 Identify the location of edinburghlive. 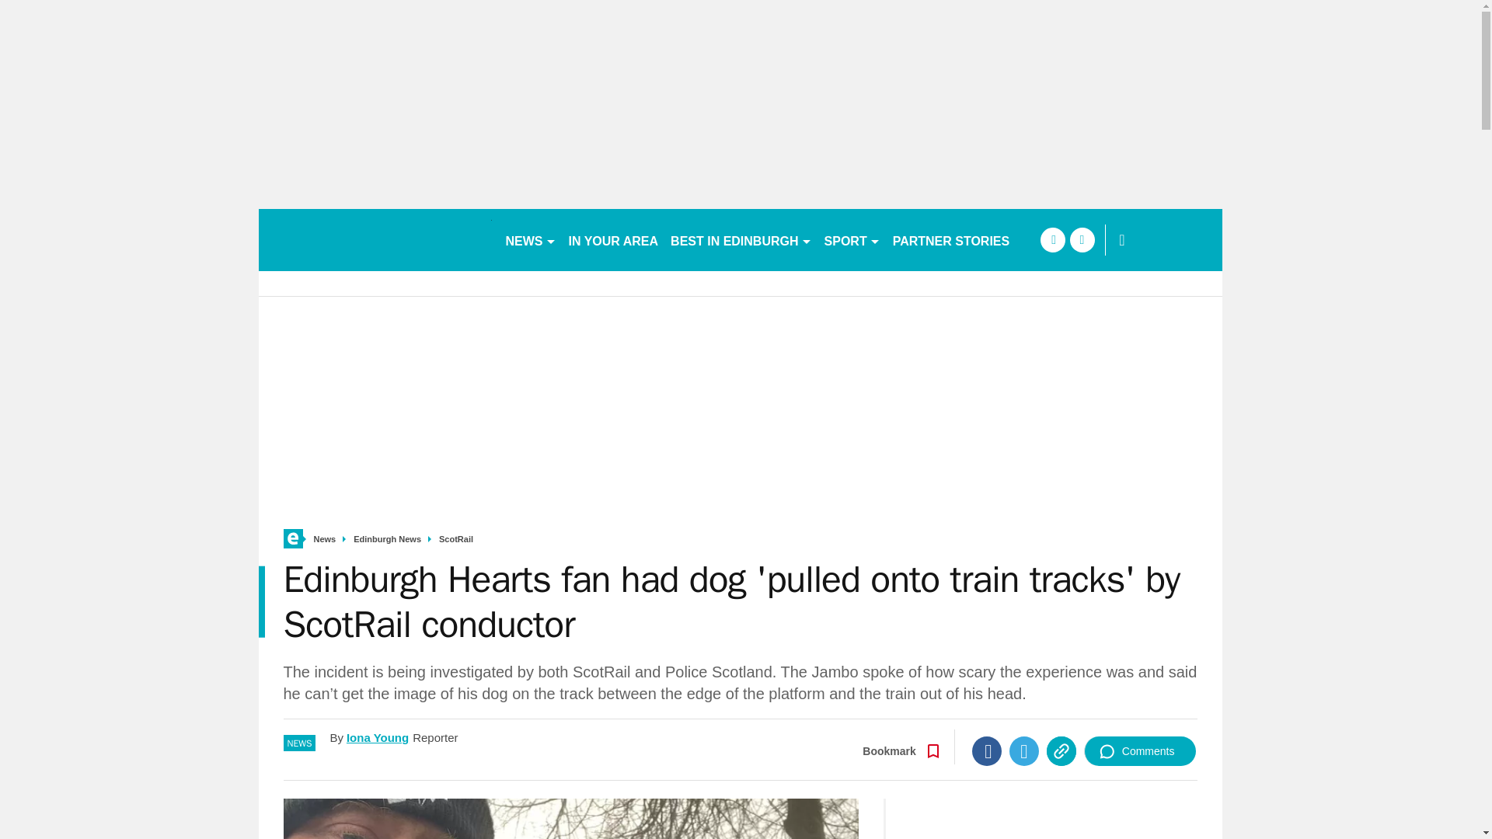
(375, 239).